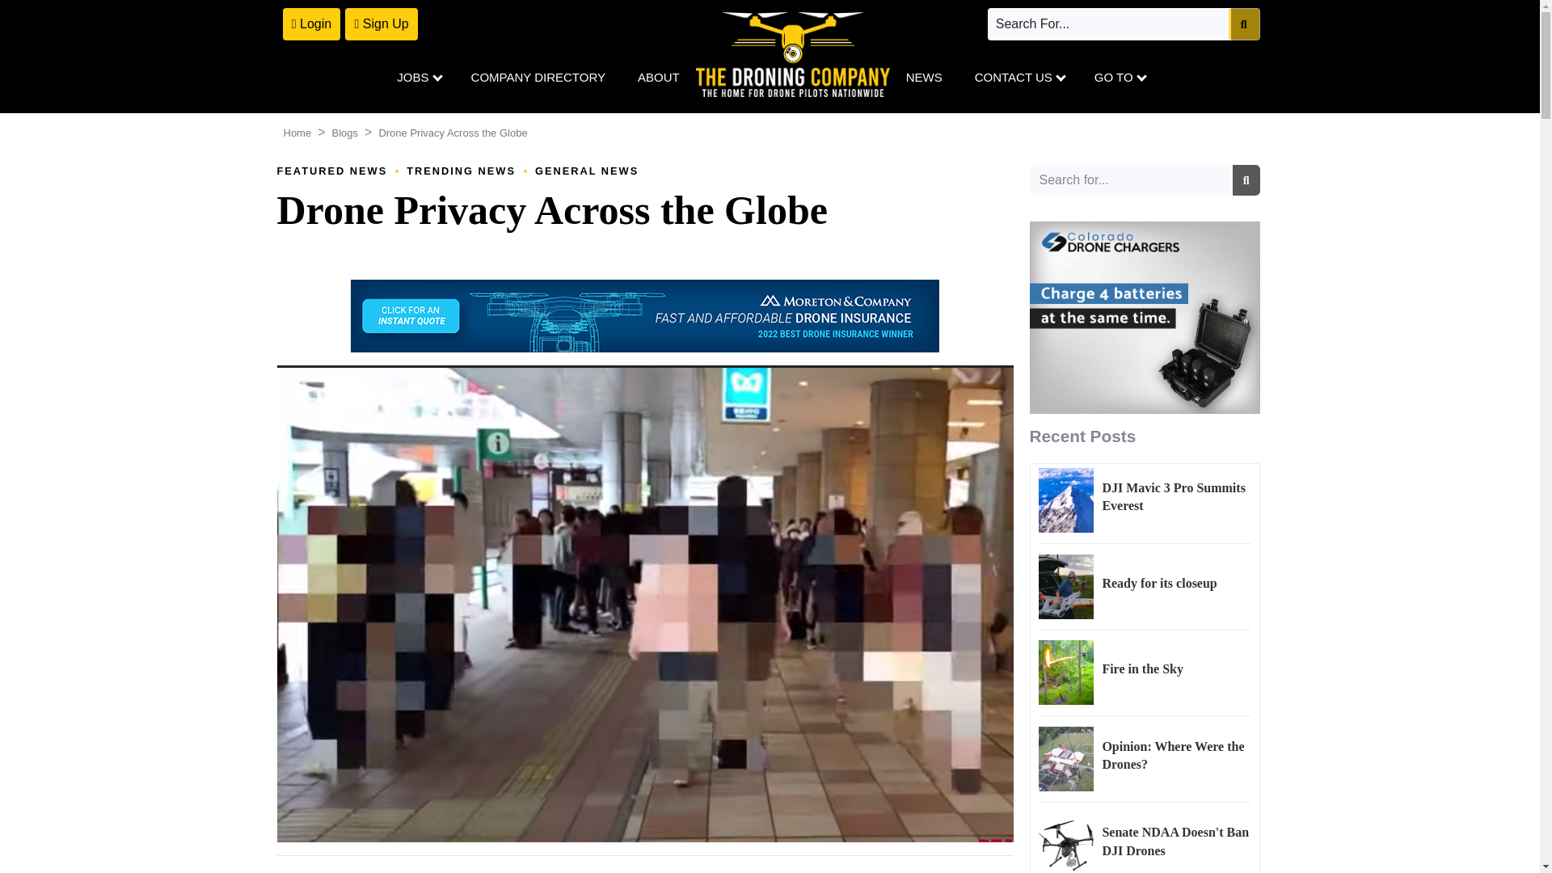  Describe the element at coordinates (538, 78) in the screenshot. I see `COMPANY DIRECTORY` at that location.